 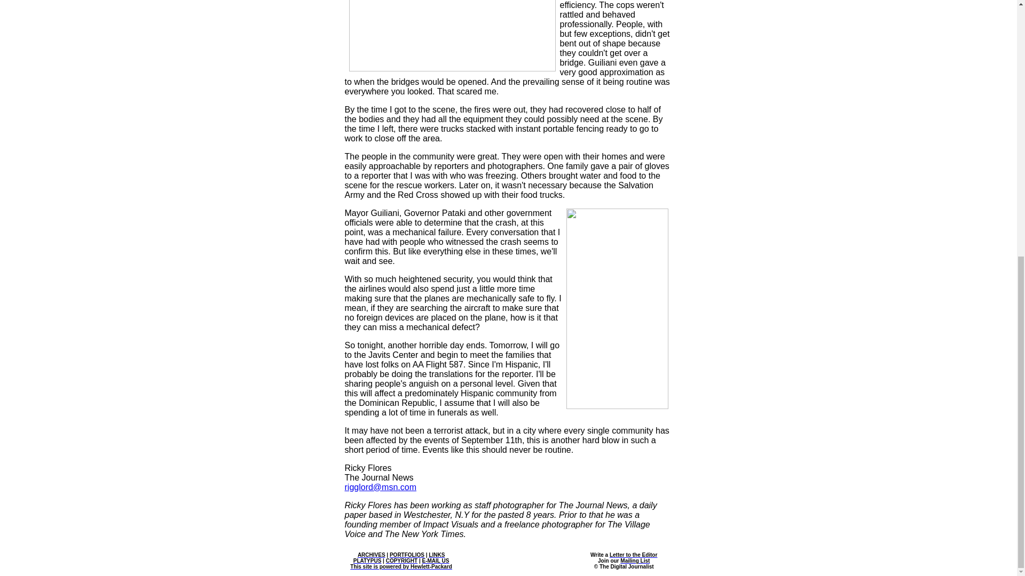 I want to click on E-MAIL US, so click(x=436, y=561).